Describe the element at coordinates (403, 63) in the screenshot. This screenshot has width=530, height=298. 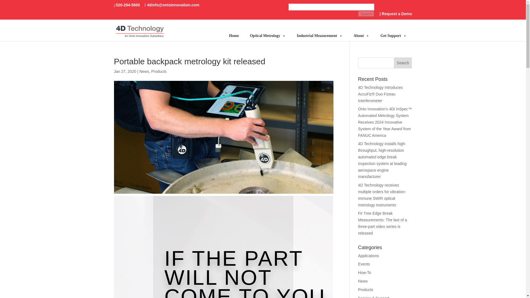
I see `Search` at that location.